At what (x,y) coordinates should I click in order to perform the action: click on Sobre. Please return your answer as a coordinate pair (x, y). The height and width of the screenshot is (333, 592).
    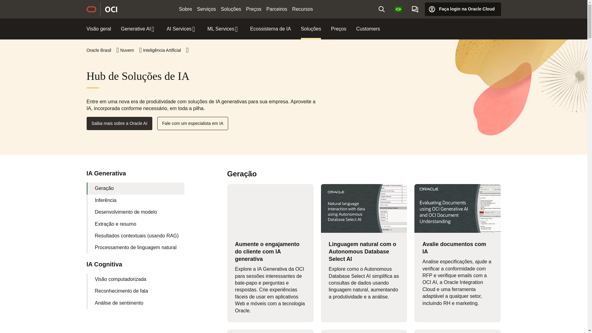
    Looking at the image, I should click on (186, 9).